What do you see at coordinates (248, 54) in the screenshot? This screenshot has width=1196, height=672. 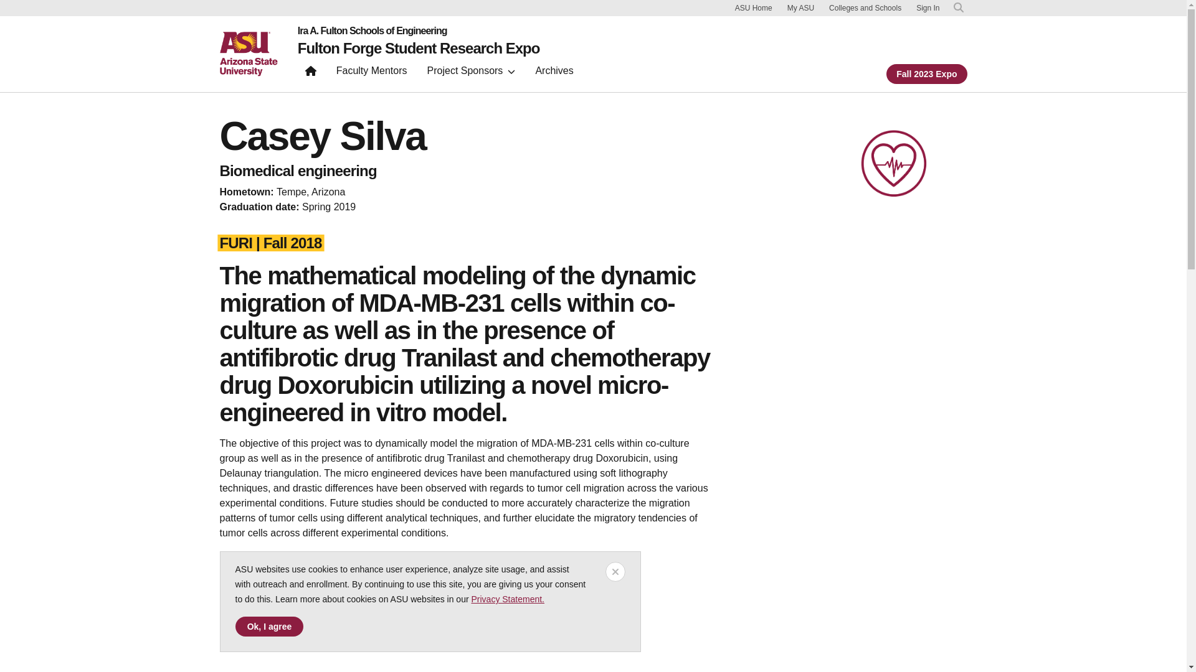 I see `ASU home page` at bounding box center [248, 54].